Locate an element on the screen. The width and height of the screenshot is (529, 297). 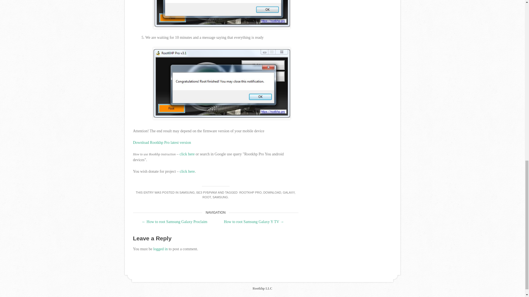
click here is located at coordinates (187, 171).